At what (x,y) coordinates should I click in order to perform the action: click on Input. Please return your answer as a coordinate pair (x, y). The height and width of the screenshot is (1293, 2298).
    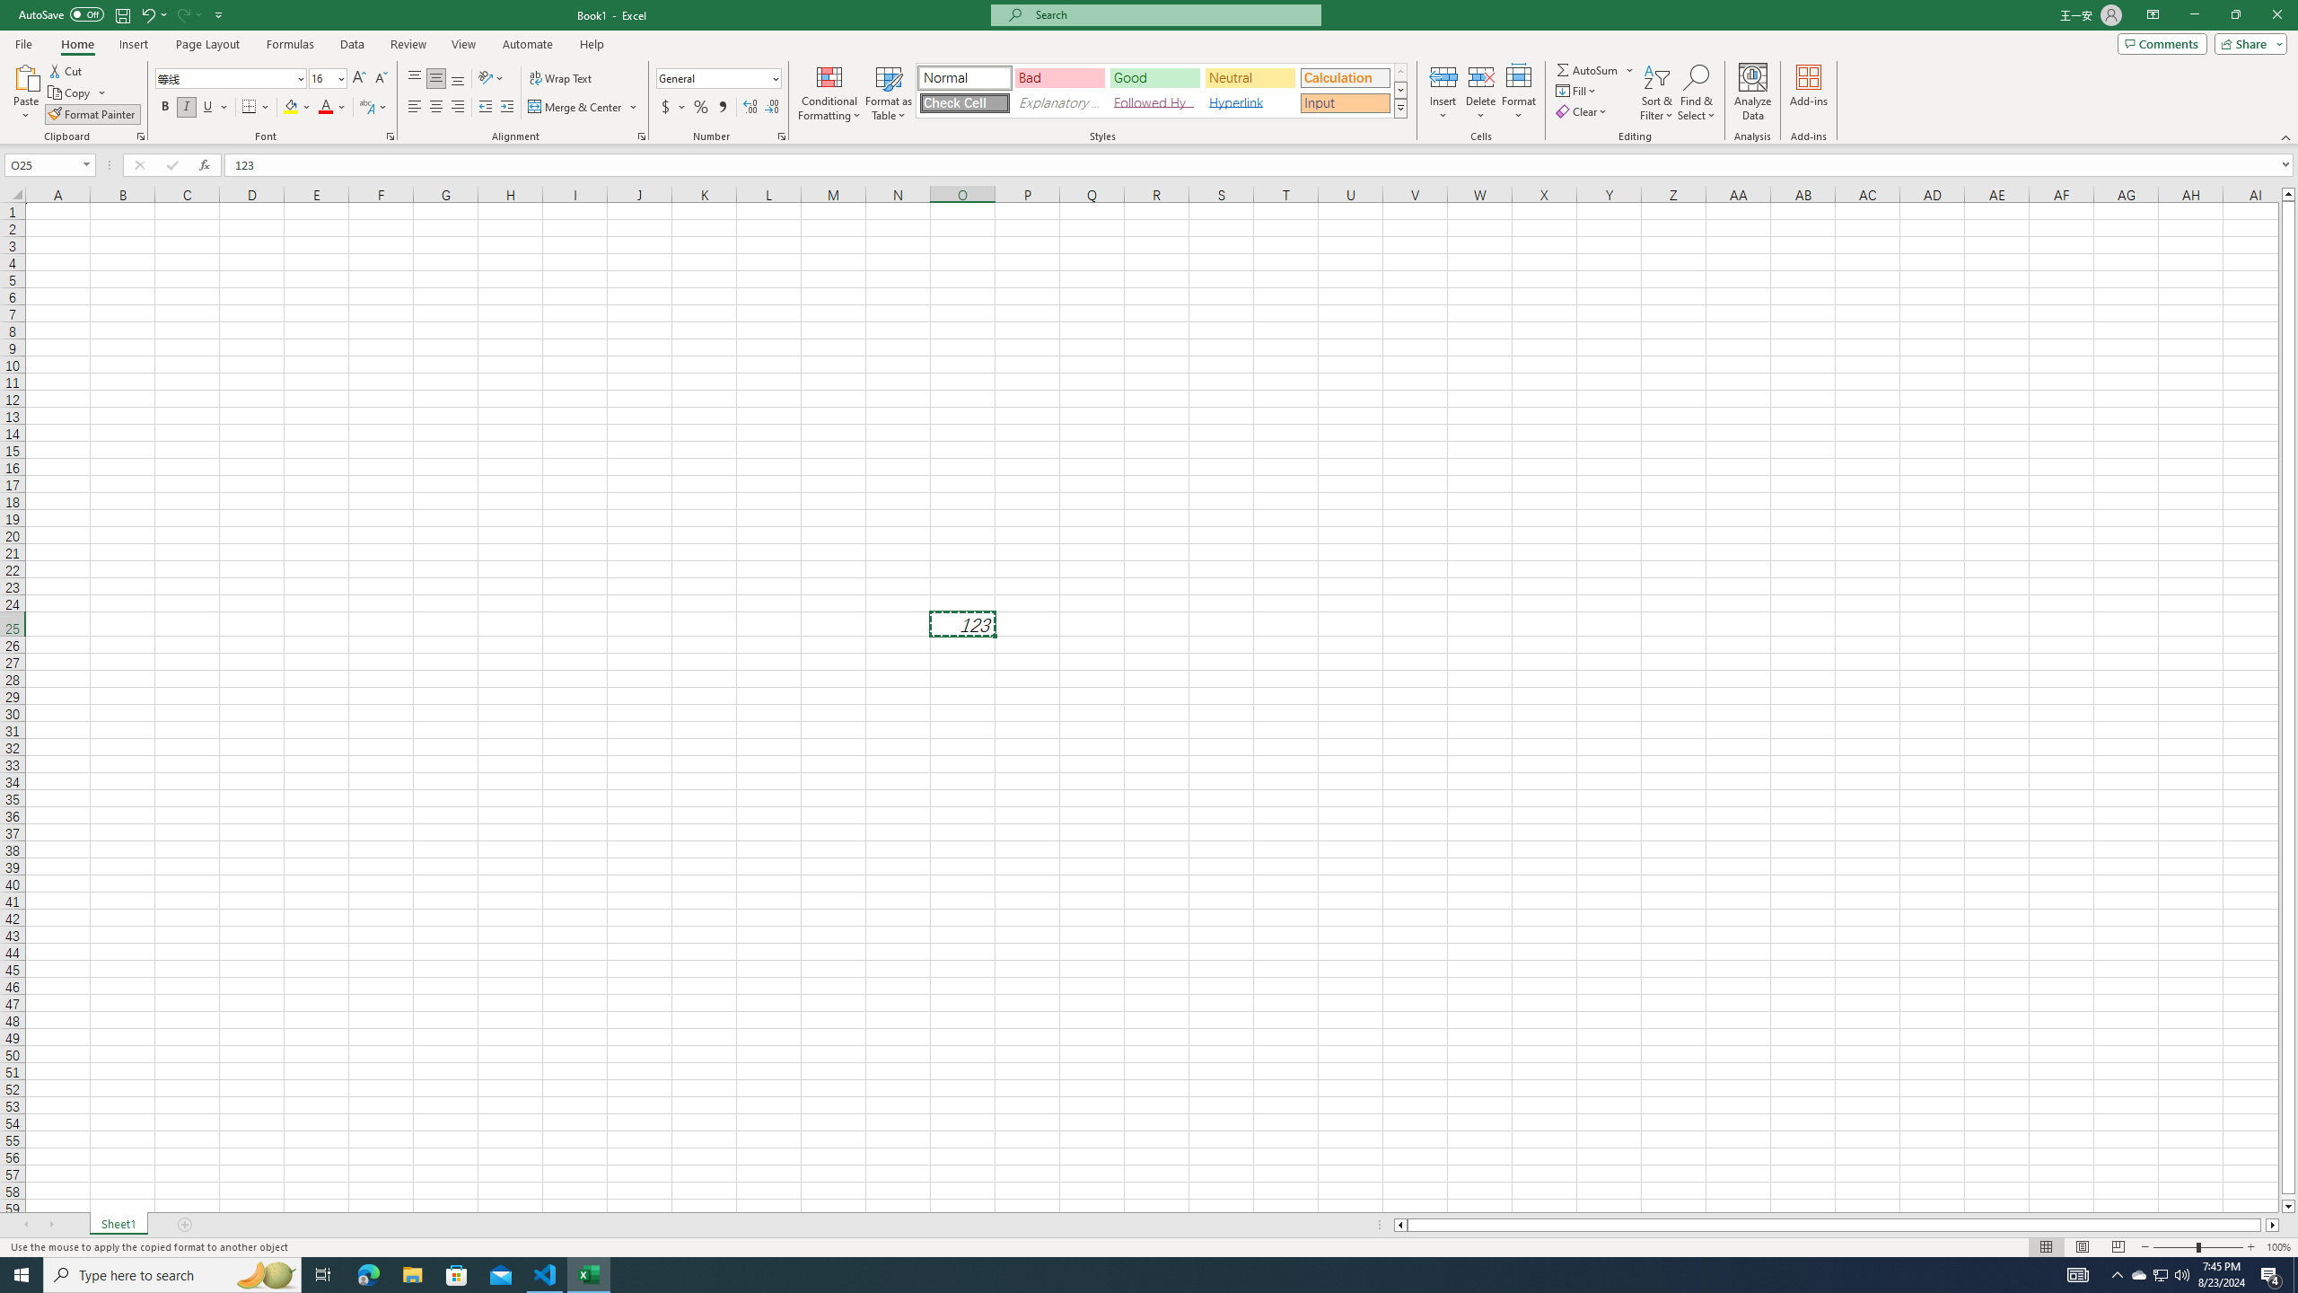
    Looking at the image, I should click on (1345, 102).